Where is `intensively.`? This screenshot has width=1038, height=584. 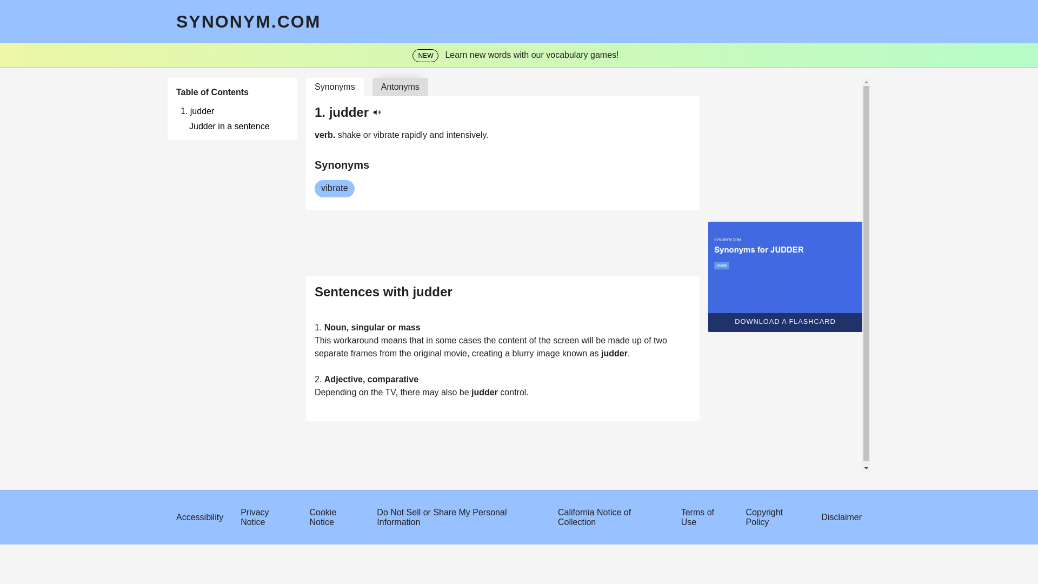
intensively. is located at coordinates (463, 135).